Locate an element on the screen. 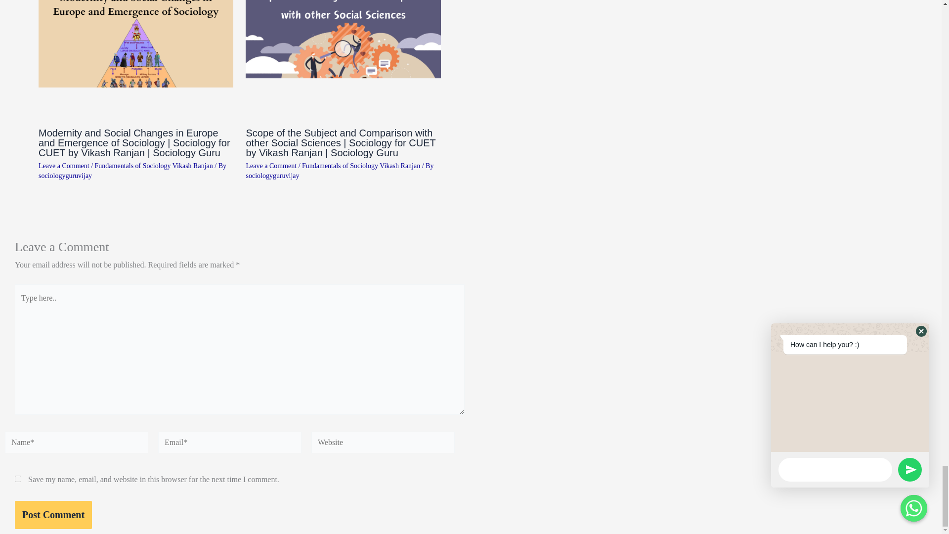 The height and width of the screenshot is (534, 949). Fundamentals of Sociology Vikash Ranjan is located at coordinates (154, 166).